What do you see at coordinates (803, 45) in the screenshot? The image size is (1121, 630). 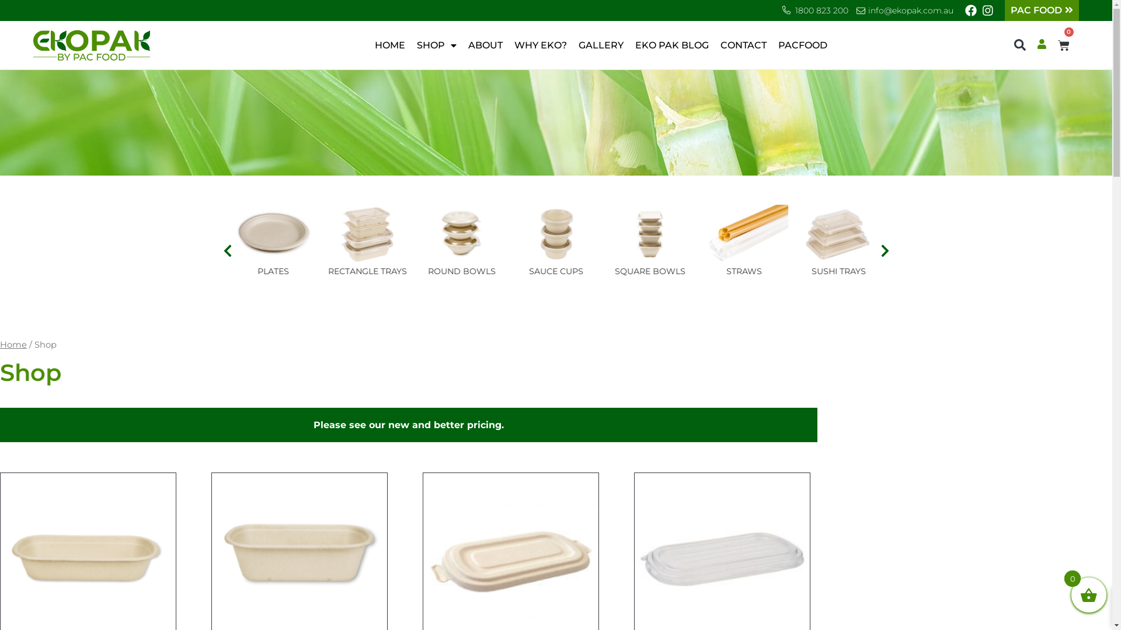 I see `PACFOOD` at bounding box center [803, 45].